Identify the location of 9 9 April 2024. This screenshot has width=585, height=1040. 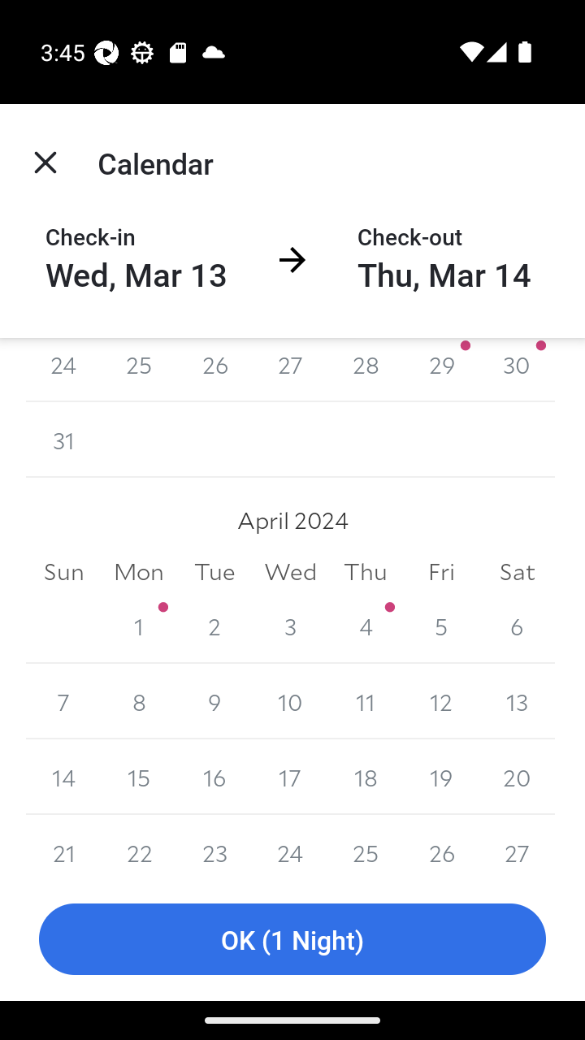
(214, 701).